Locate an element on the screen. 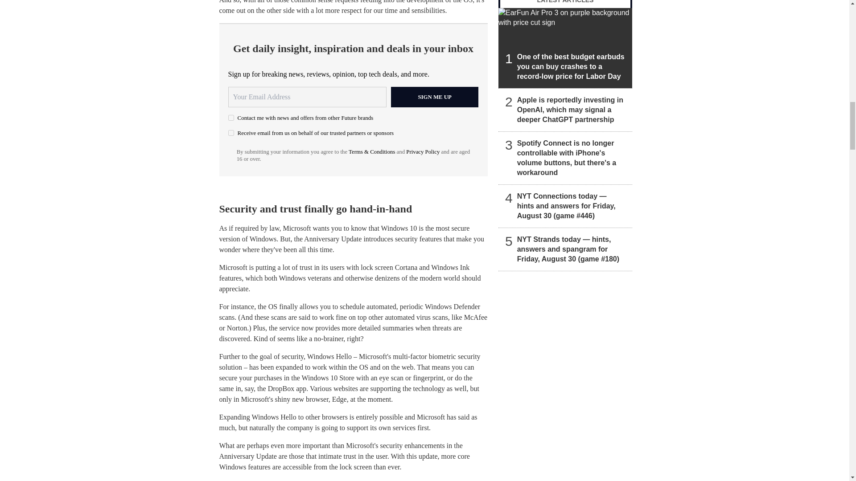 This screenshot has height=481, width=856. Sign me up is located at coordinates (435, 97).